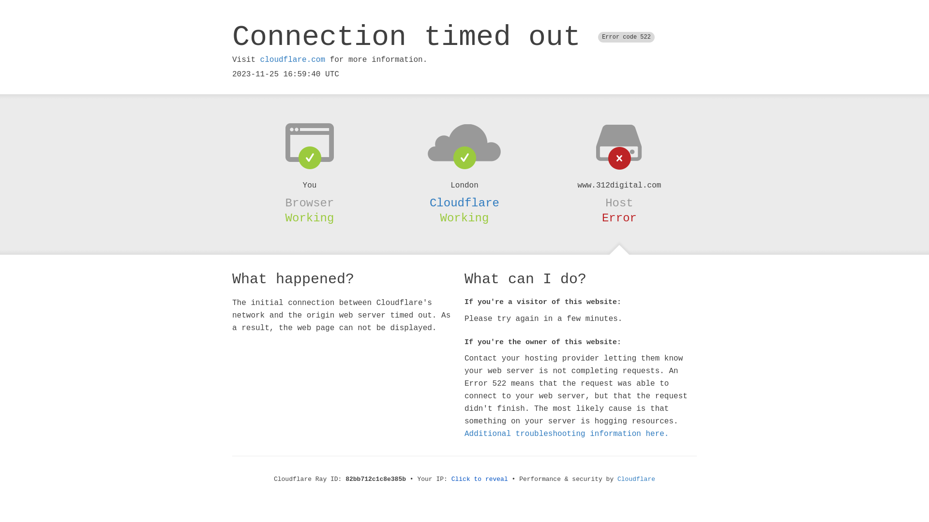  Describe the element at coordinates (464, 203) in the screenshot. I see `Cloudflare` at that location.